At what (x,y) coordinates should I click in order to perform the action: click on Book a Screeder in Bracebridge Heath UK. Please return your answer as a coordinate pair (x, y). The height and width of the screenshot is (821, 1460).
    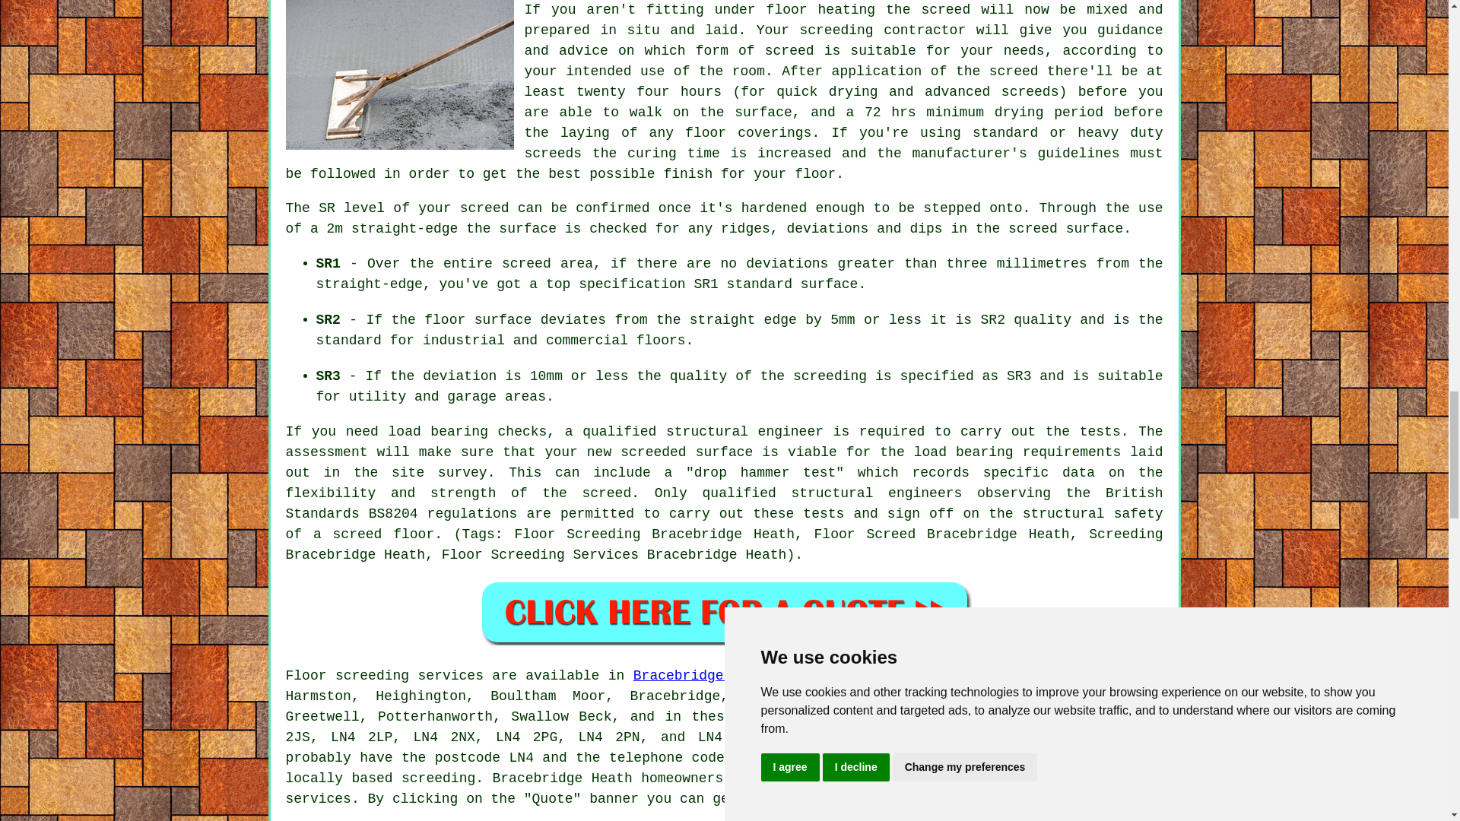
    Looking at the image, I should click on (724, 612).